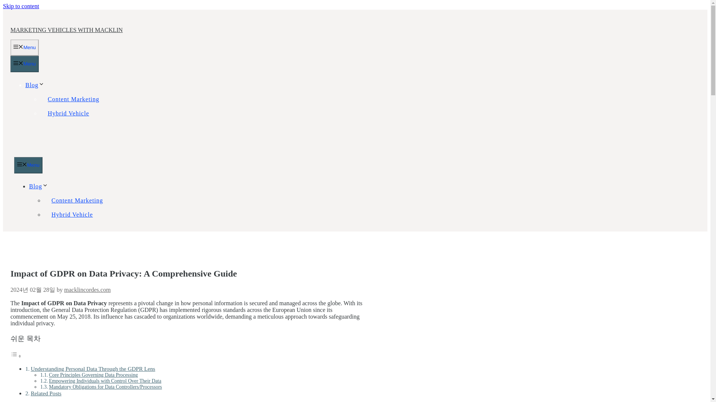 This screenshot has height=402, width=716. Describe the element at coordinates (38, 186) in the screenshot. I see `Blog` at that location.